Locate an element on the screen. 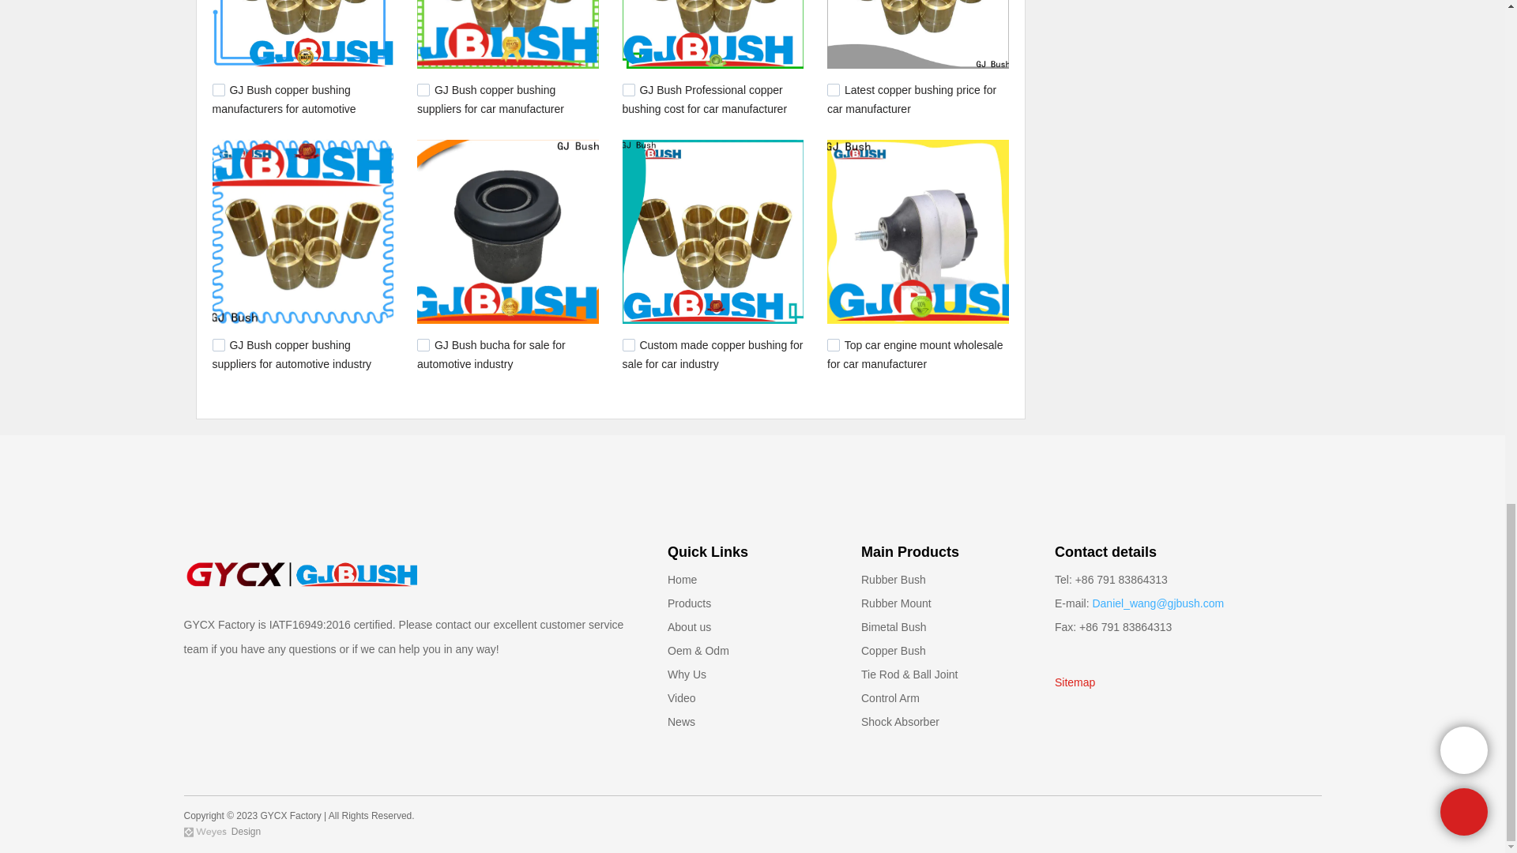  GJ Bush copper bushing suppliers for car manufacturer is located at coordinates (491, 99).